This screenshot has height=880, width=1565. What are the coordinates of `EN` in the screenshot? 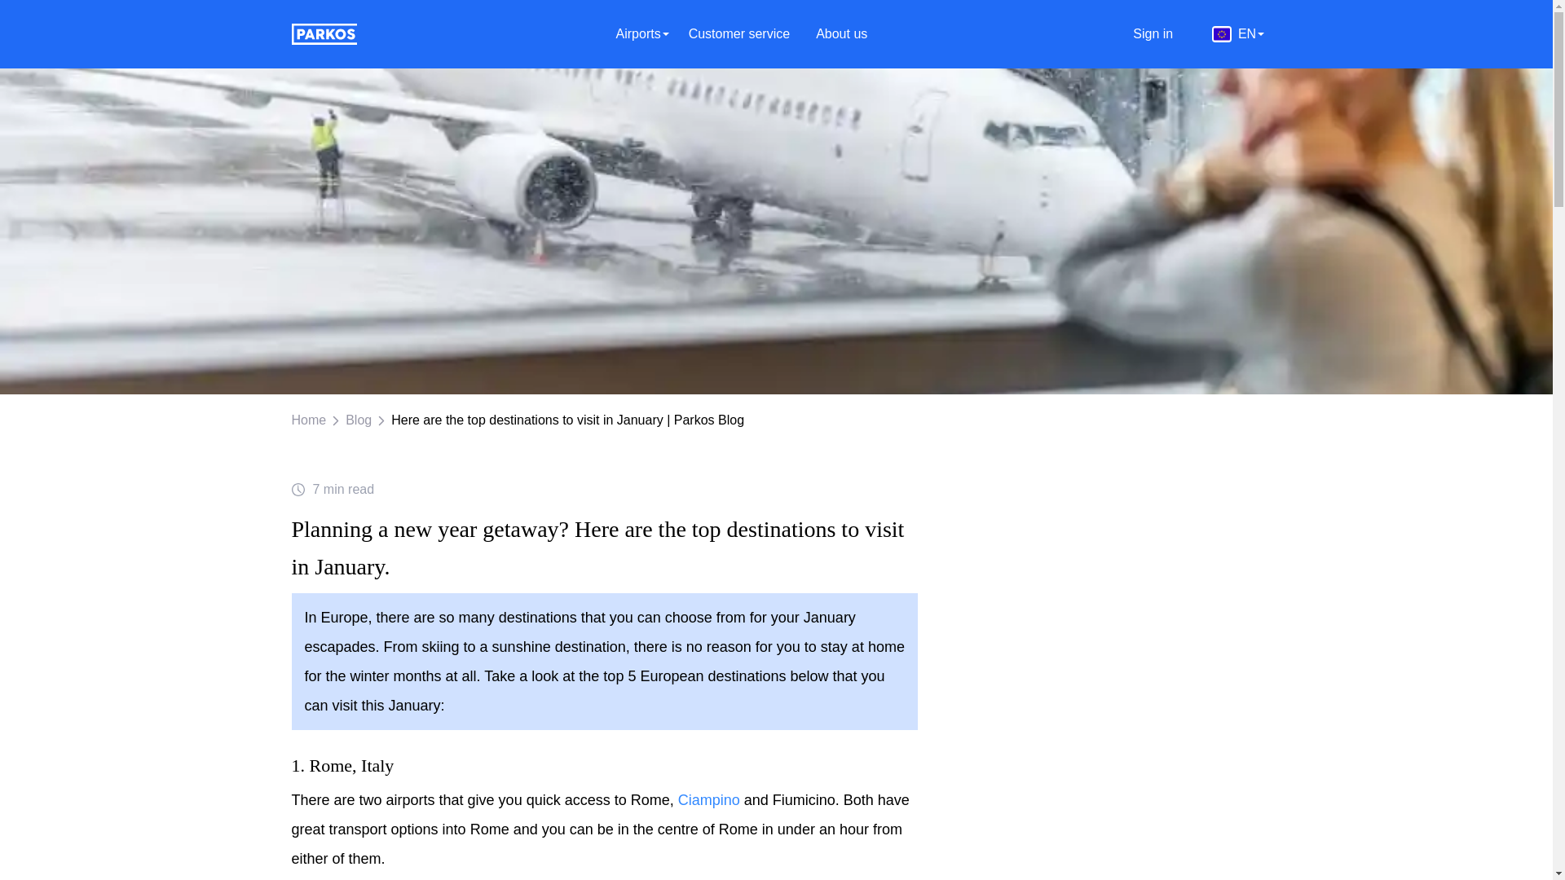 It's located at (813, 33).